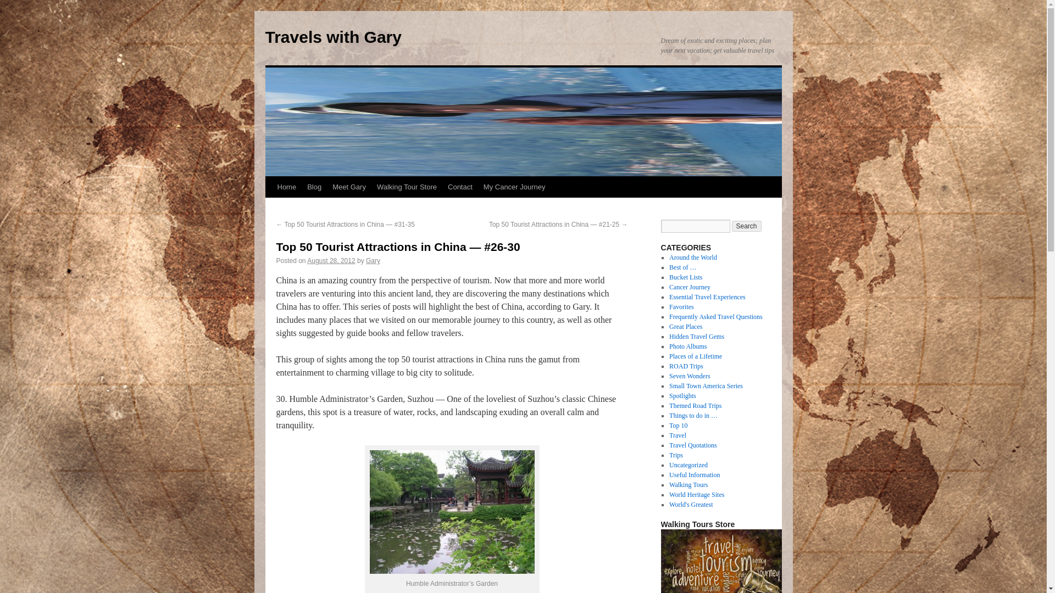  I want to click on Seven Wonders, so click(689, 376).